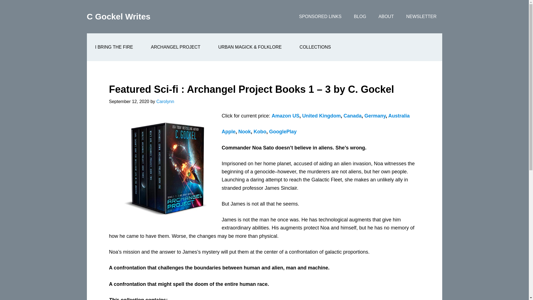 The image size is (533, 300). Describe the element at coordinates (321, 116) in the screenshot. I see `United Kingdom` at that location.